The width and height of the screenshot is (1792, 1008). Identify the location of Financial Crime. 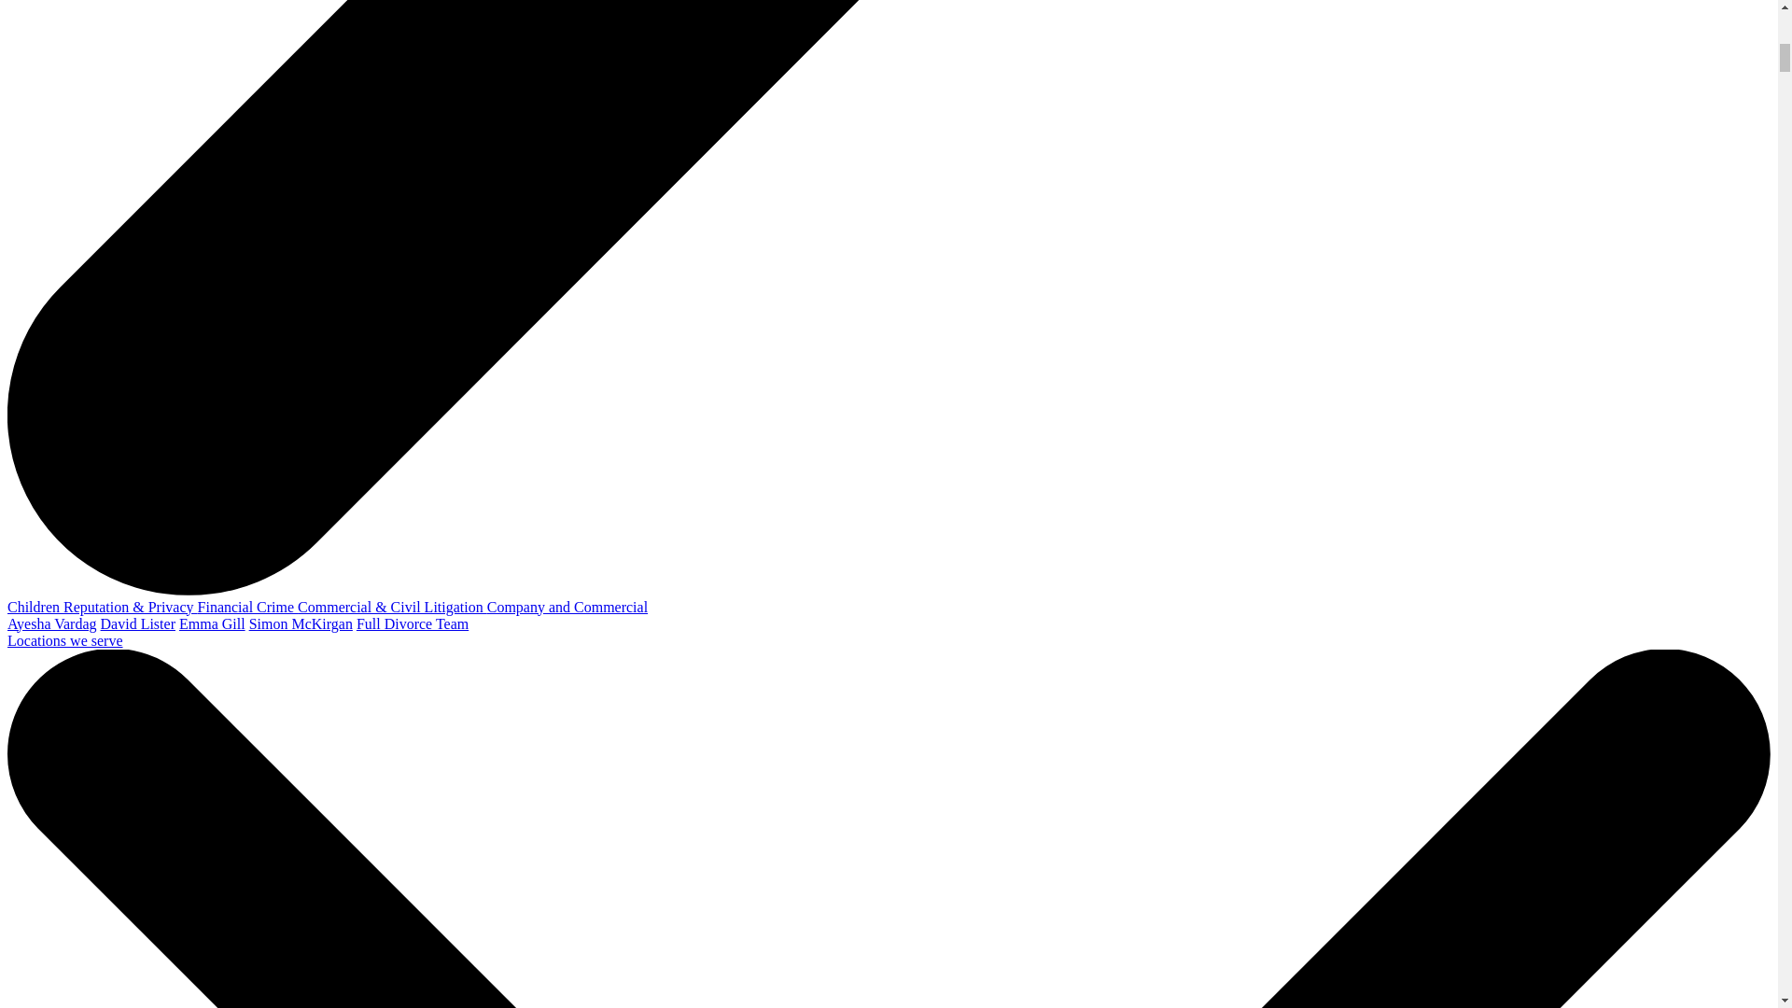
(248, 607).